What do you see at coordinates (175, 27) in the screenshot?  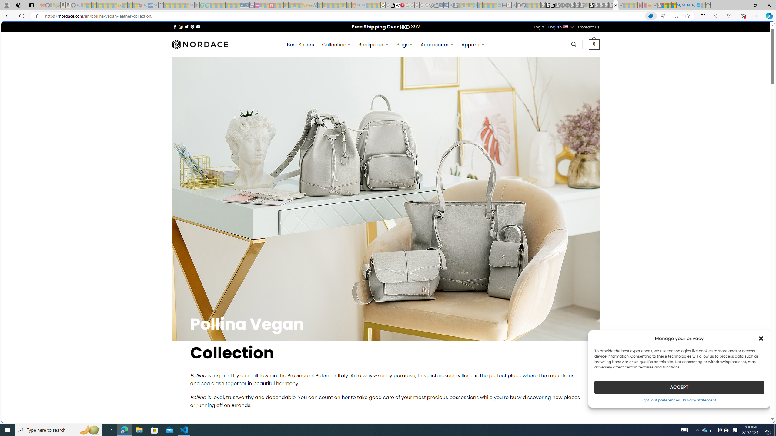 I see `Follow on Facebook` at bounding box center [175, 27].